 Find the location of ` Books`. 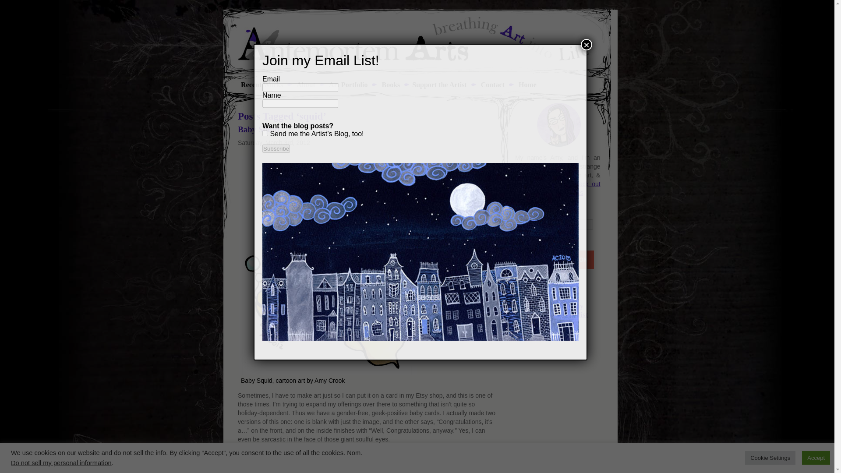

 Books is located at coordinates (390, 84).